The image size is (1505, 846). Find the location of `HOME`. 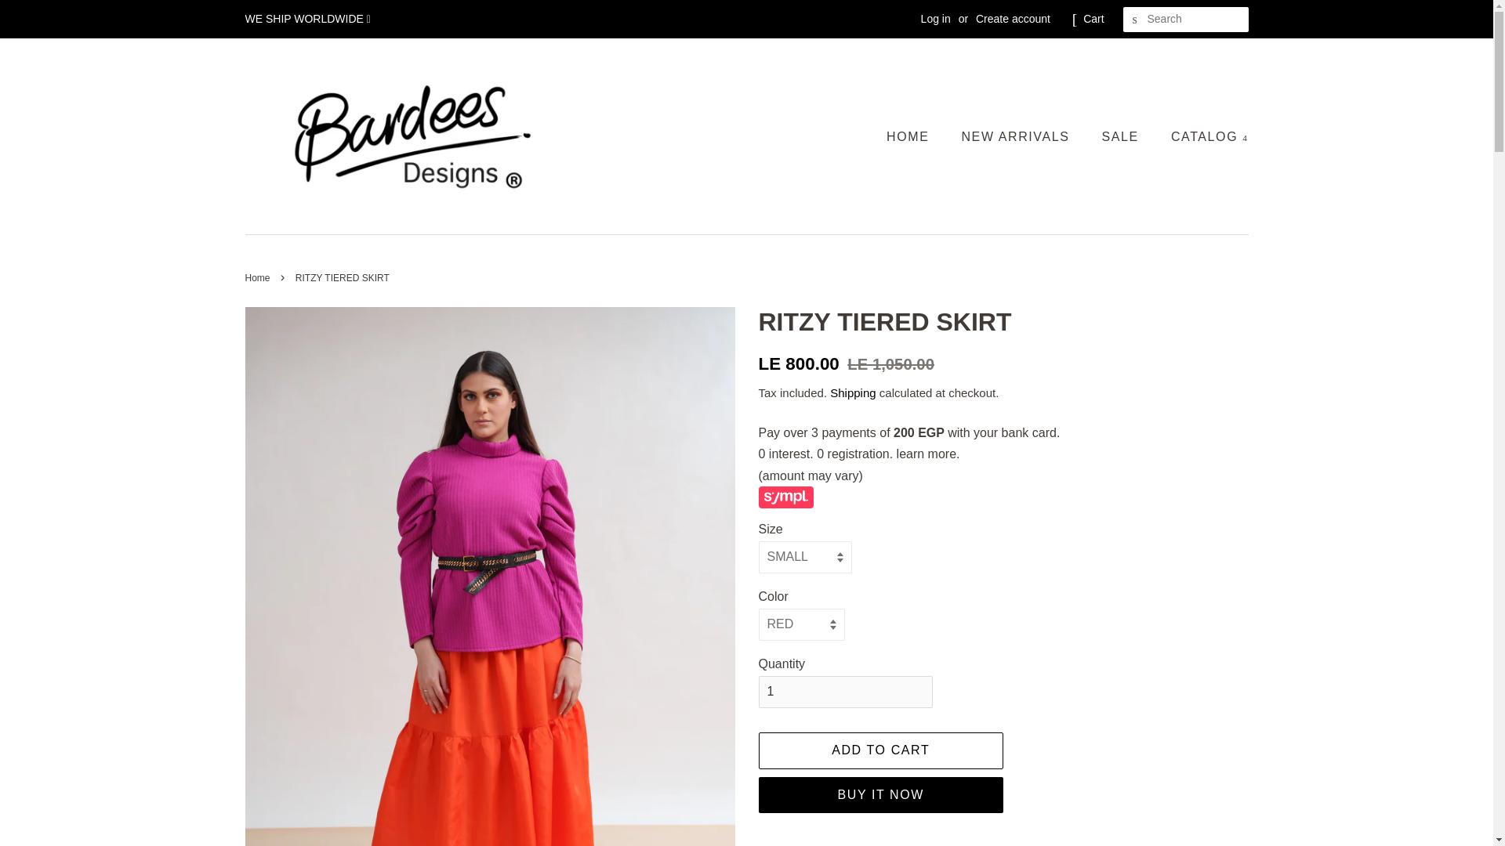

HOME is located at coordinates (916, 136).